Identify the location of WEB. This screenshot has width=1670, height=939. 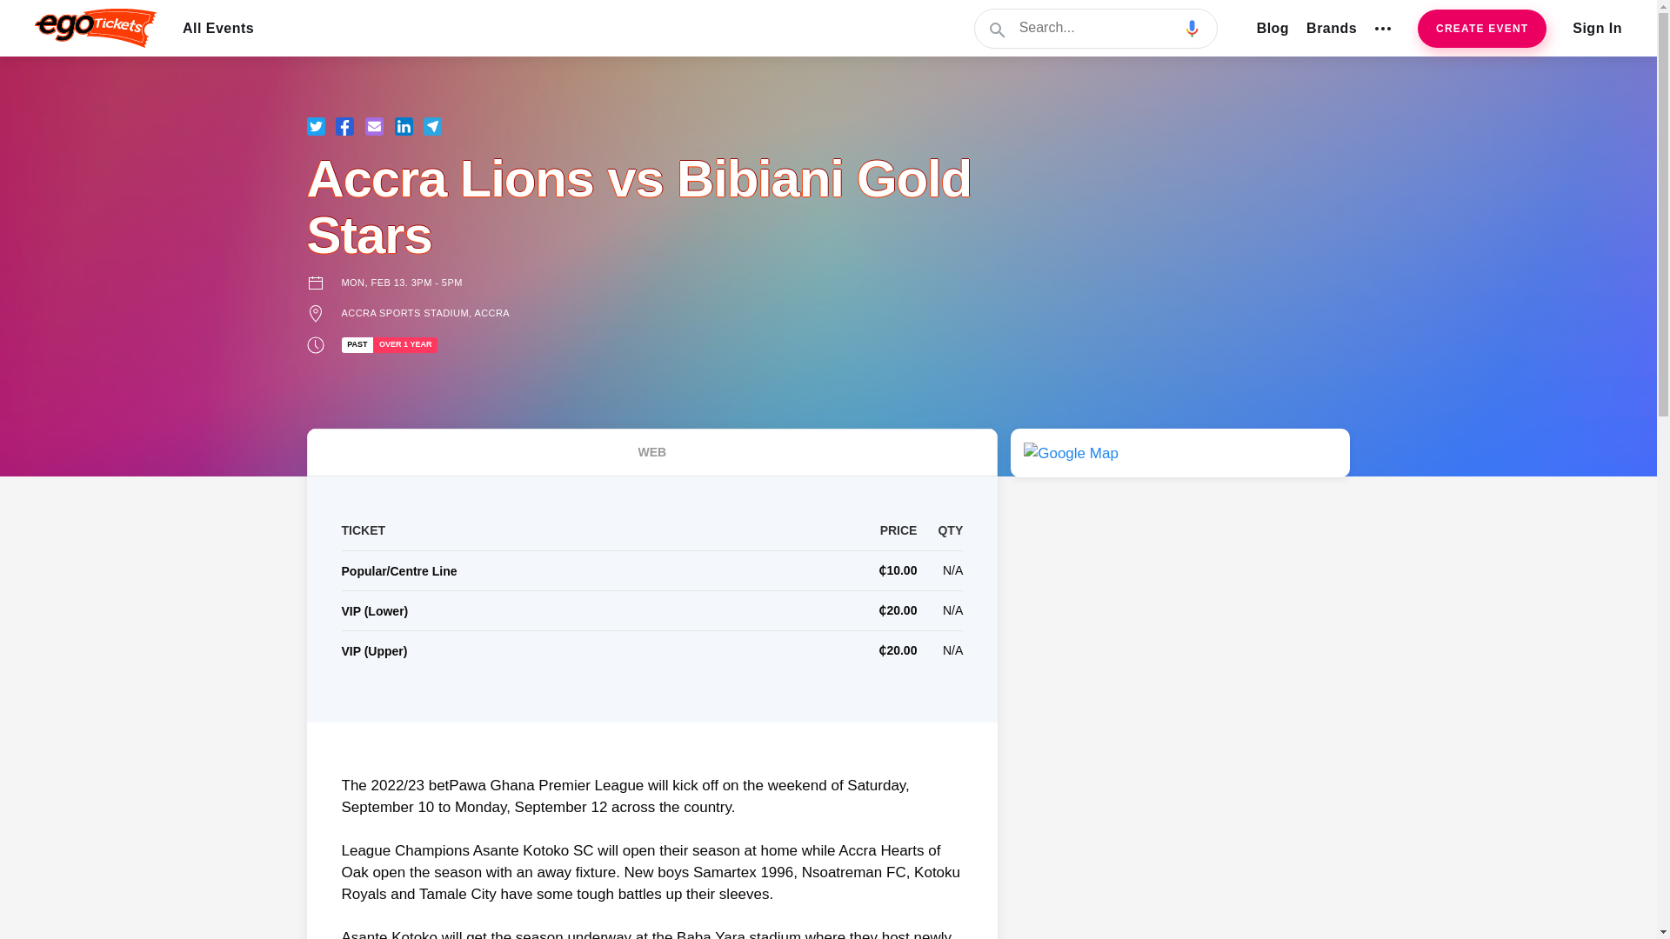
(651, 452).